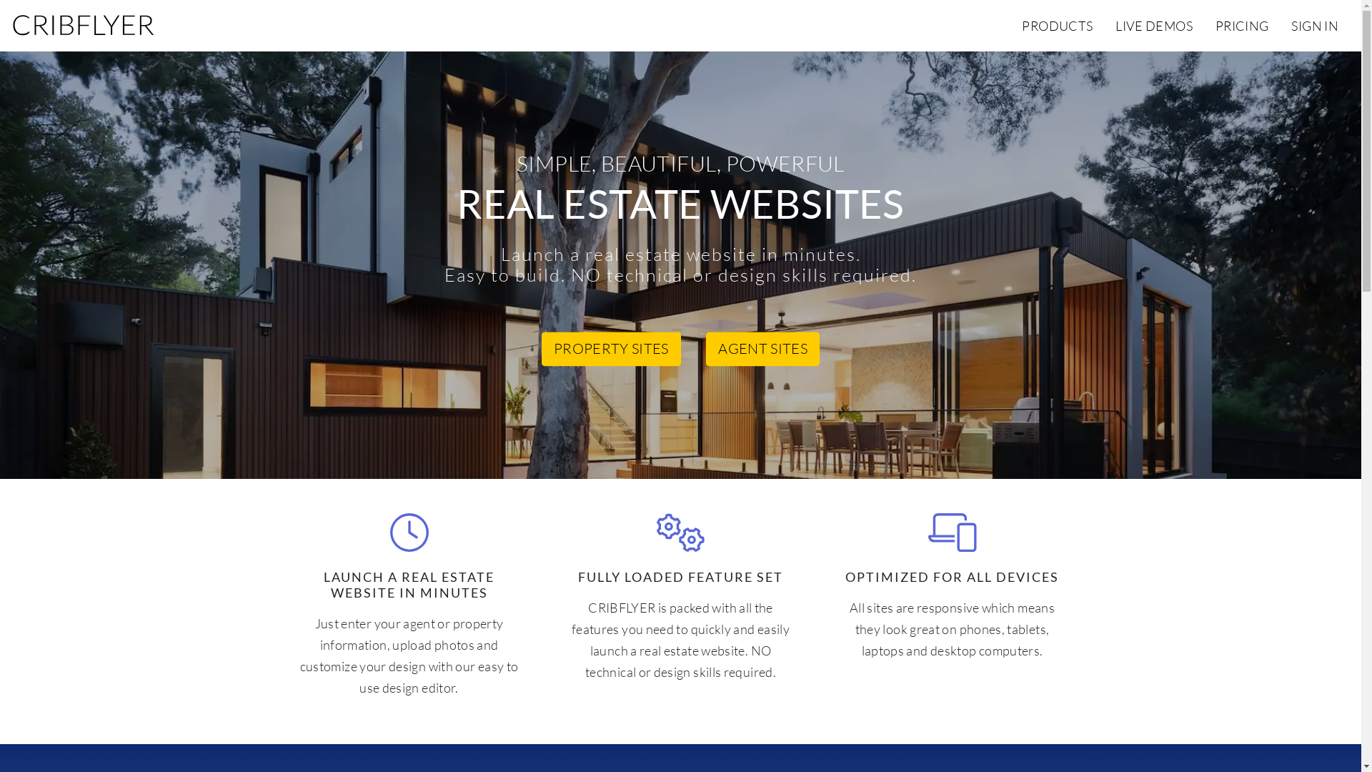 The width and height of the screenshot is (1372, 772). I want to click on SIGN IN, so click(1315, 26).